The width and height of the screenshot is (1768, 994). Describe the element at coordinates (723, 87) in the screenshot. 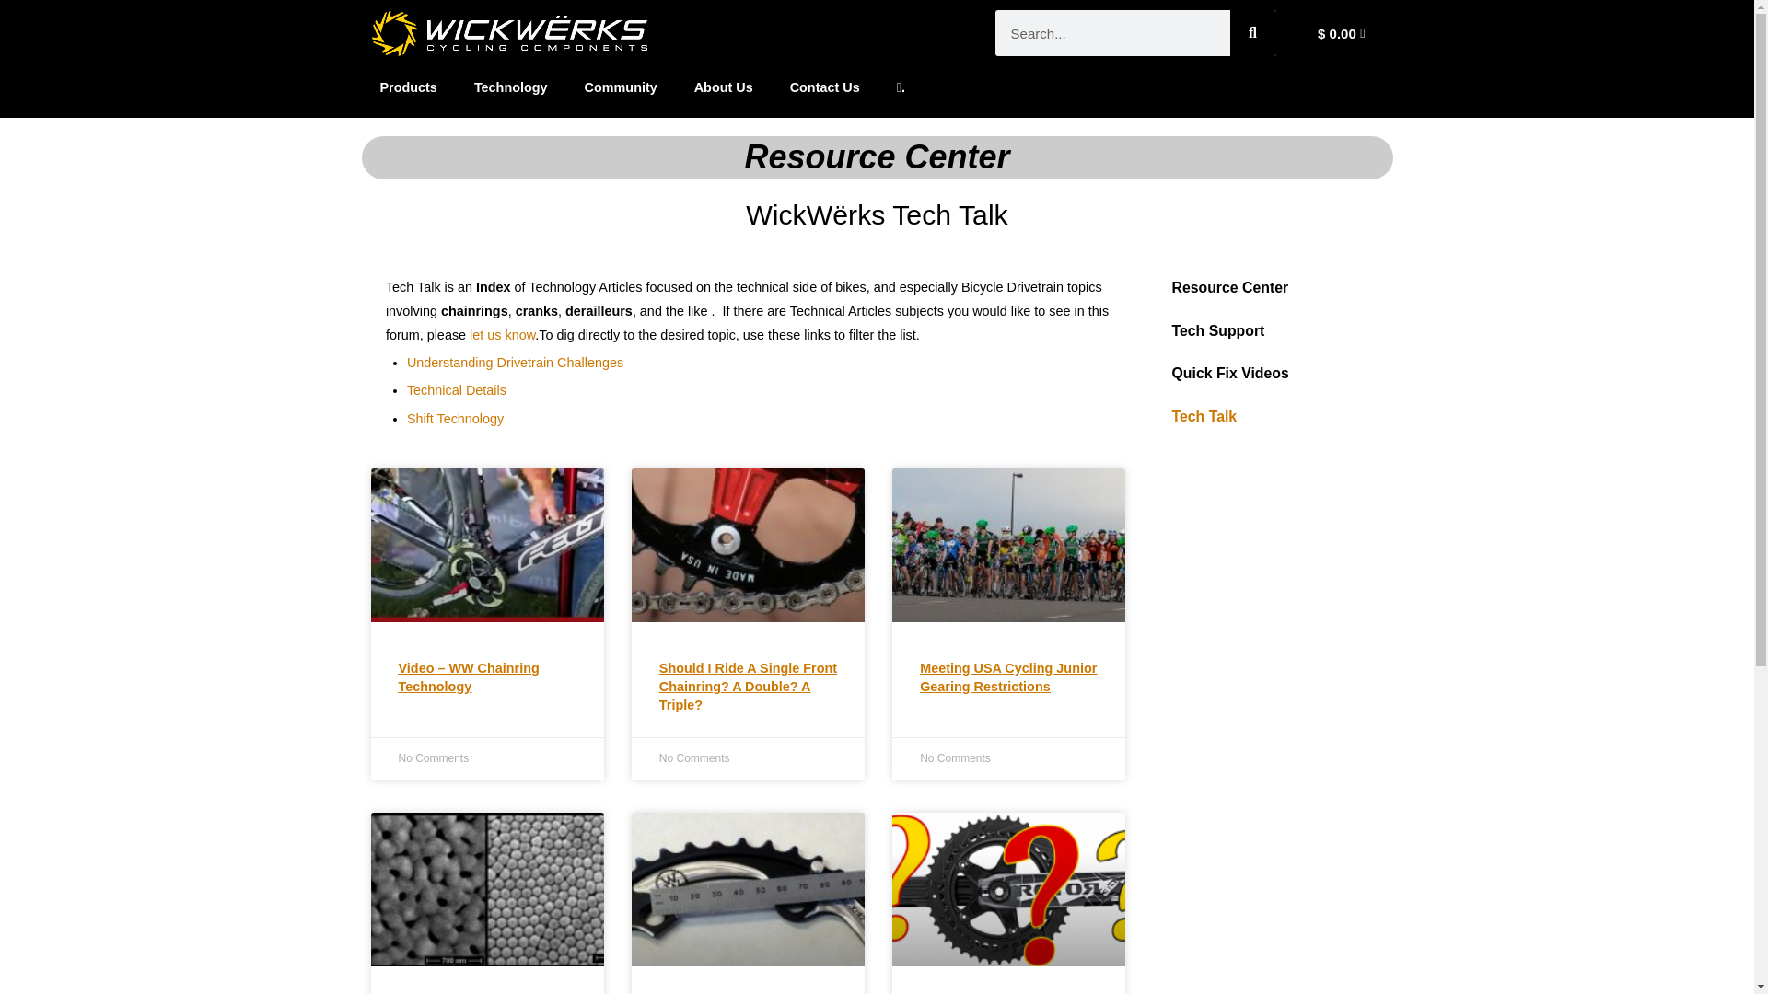

I see `About Us` at that location.